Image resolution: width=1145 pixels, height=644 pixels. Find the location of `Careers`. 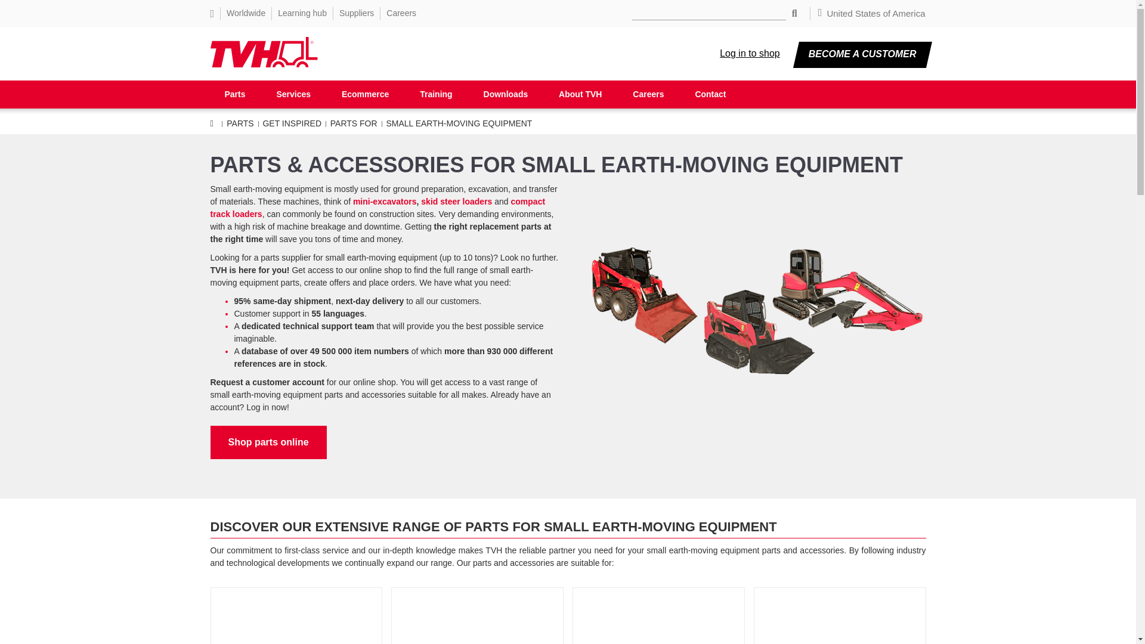

Careers is located at coordinates (401, 13).